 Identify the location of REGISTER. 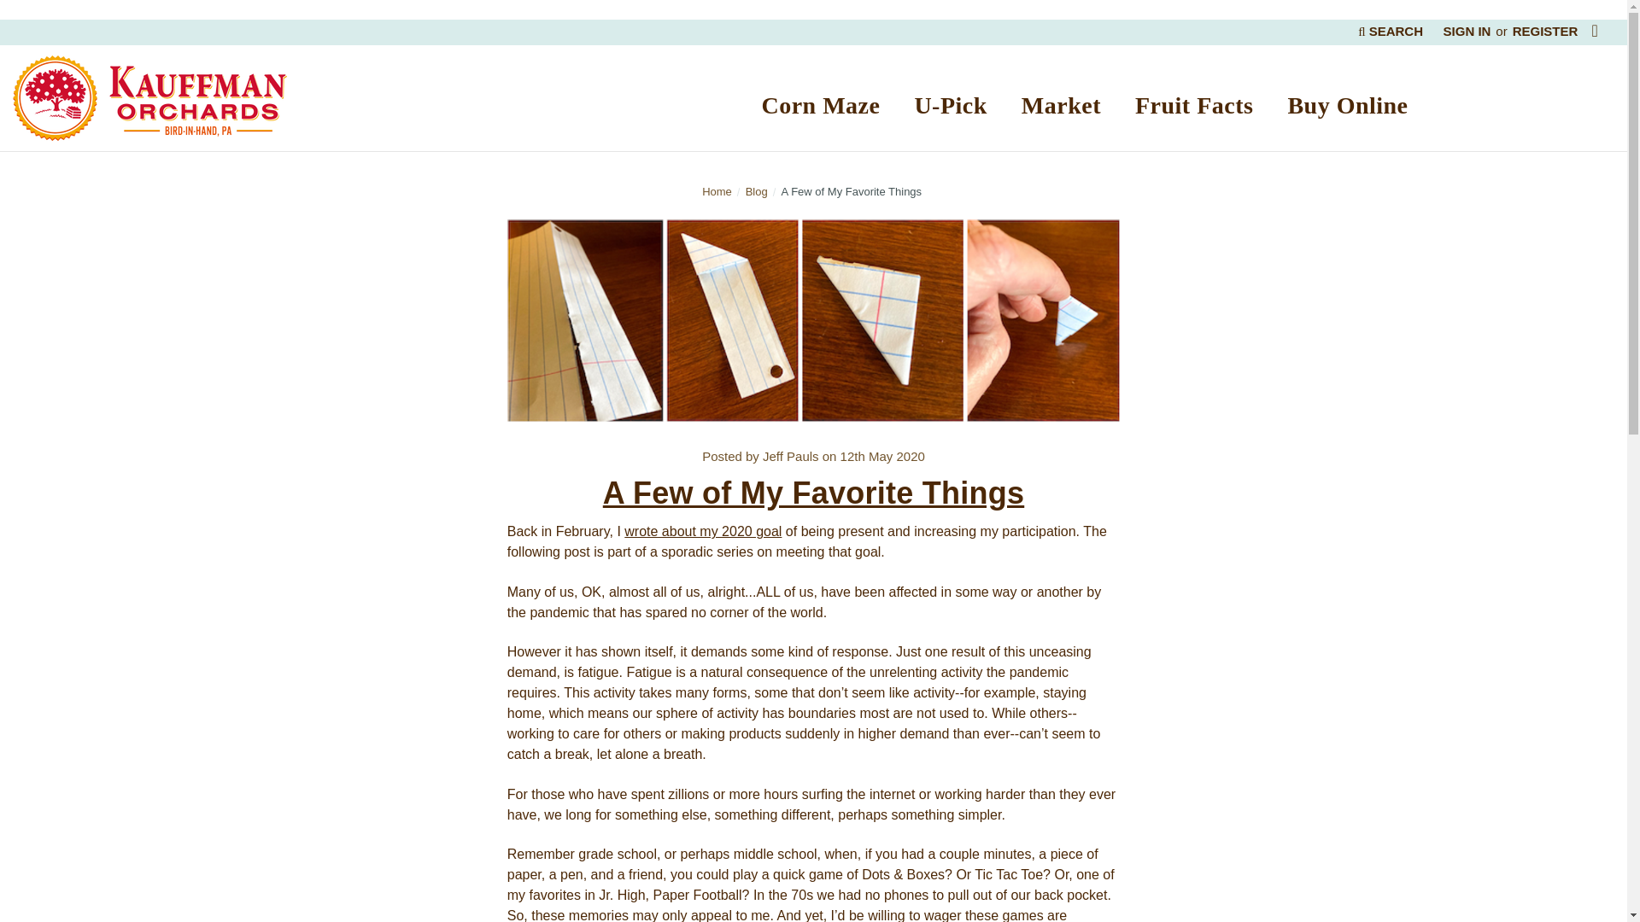
(1544, 31).